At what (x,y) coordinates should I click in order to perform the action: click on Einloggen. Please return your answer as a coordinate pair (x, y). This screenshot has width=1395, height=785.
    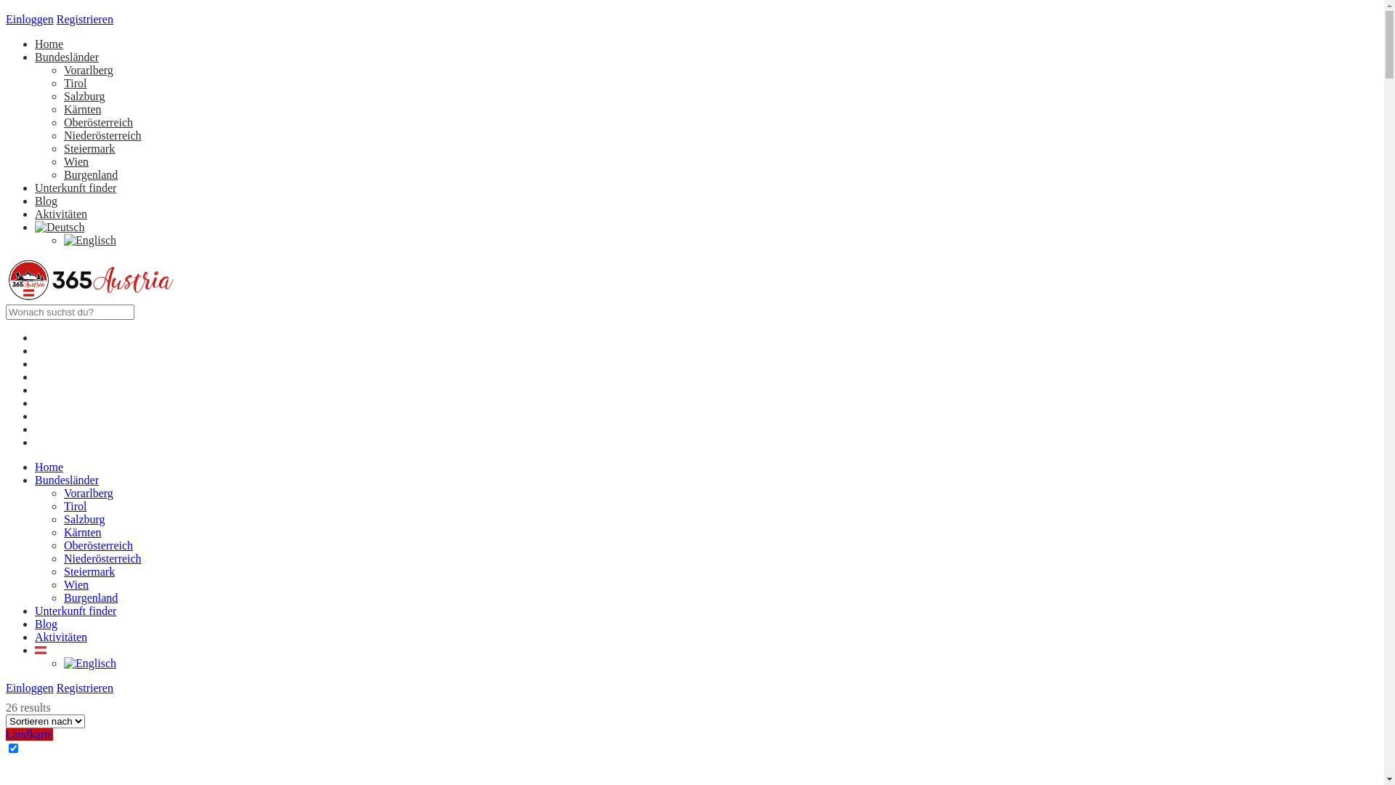
    Looking at the image, I should click on (30, 19).